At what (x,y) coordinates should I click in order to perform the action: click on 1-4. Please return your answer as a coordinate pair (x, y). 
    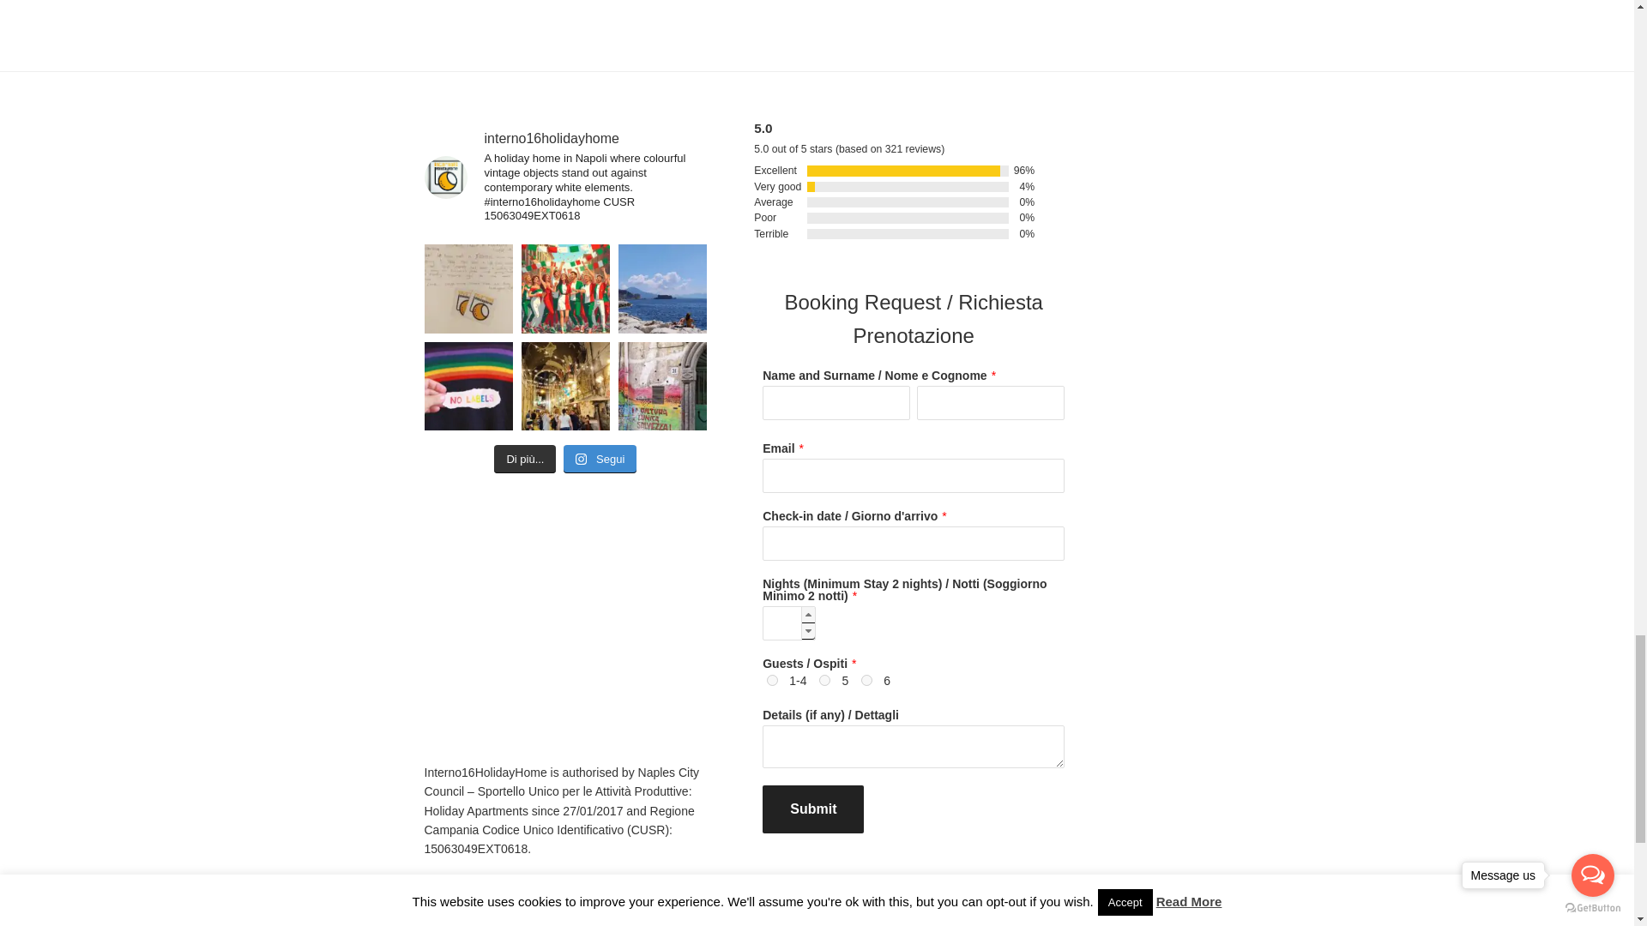
    Looking at the image, I should click on (772, 681).